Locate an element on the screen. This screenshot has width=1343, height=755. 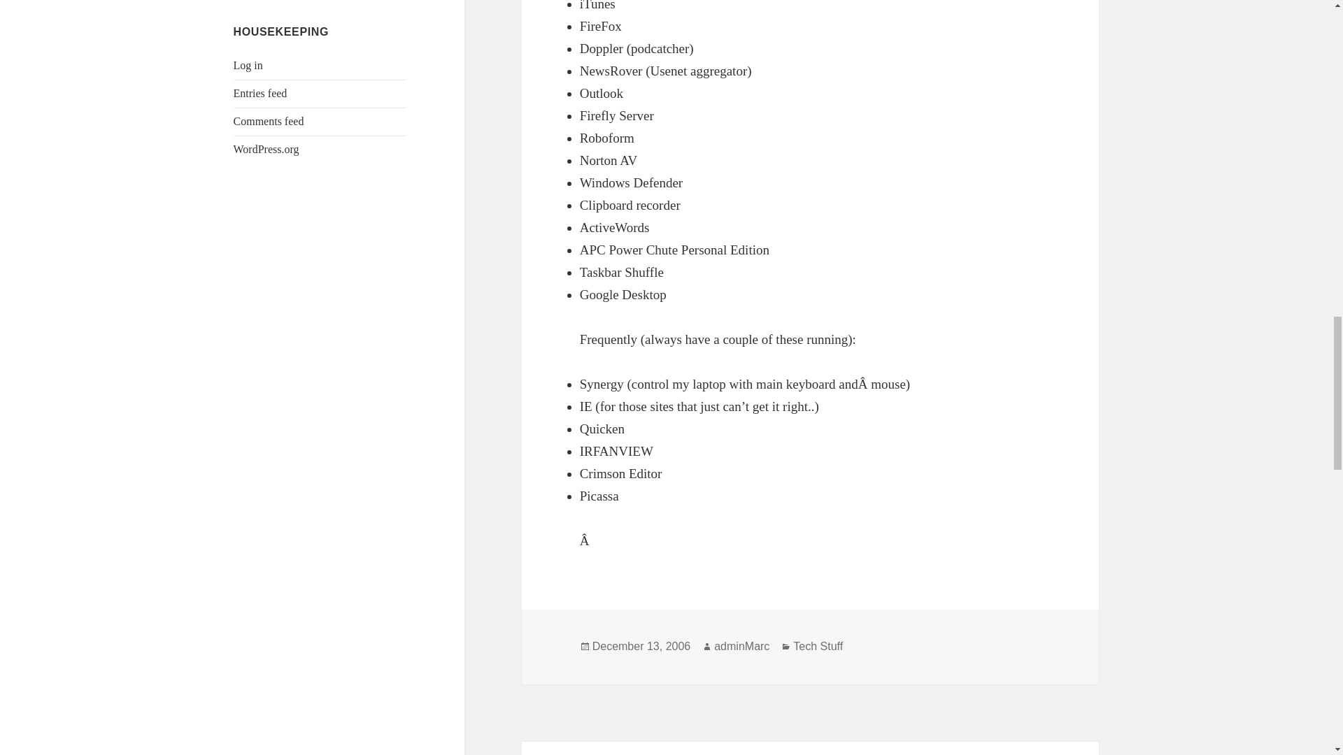
WordPress.org is located at coordinates (267, 150).